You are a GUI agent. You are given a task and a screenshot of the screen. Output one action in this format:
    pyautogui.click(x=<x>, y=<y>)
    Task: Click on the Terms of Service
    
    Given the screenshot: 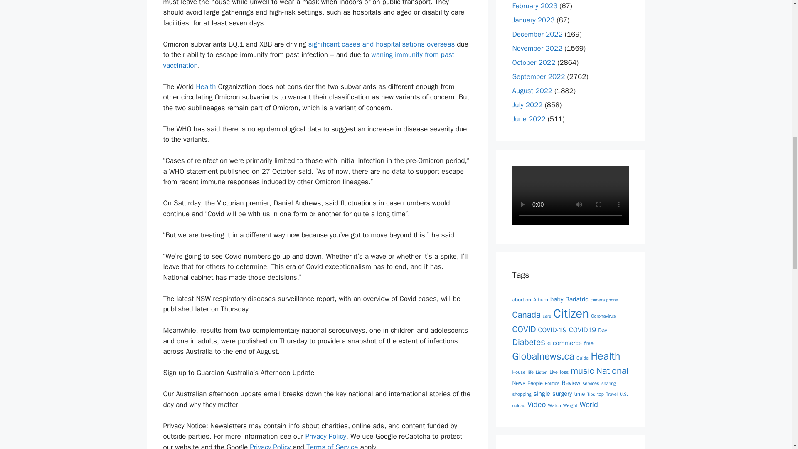 What is the action you would take?
    pyautogui.click(x=332, y=446)
    